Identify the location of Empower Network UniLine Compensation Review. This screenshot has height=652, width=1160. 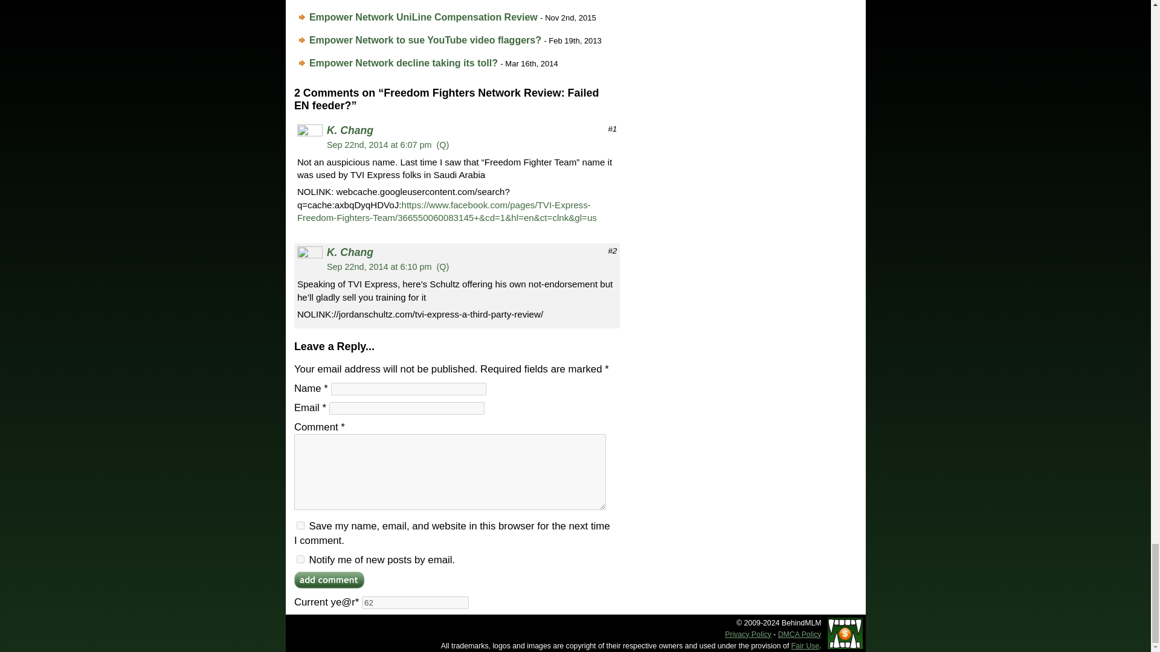
(424, 17).